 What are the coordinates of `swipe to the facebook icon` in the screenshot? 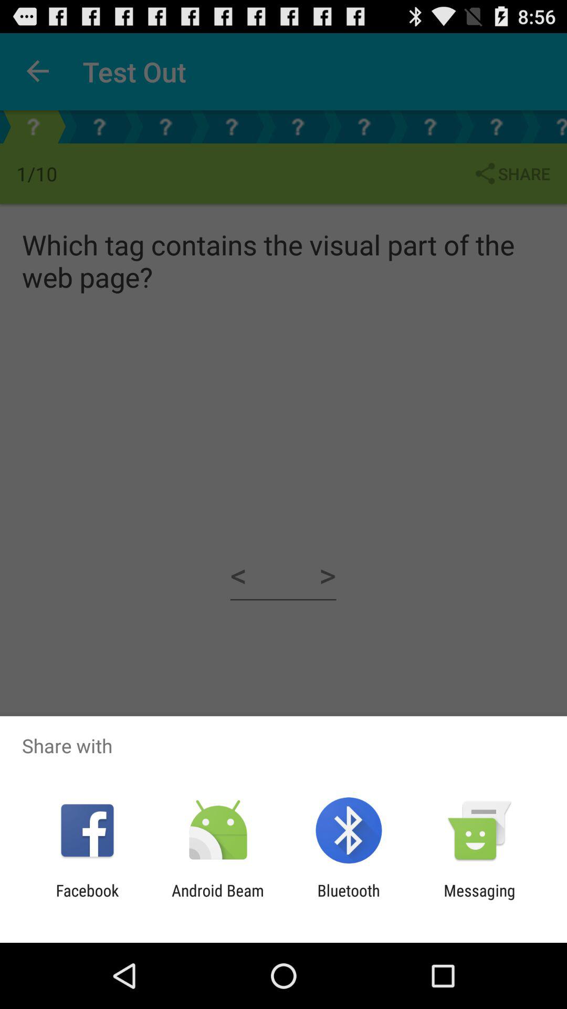 It's located at (87, 900).